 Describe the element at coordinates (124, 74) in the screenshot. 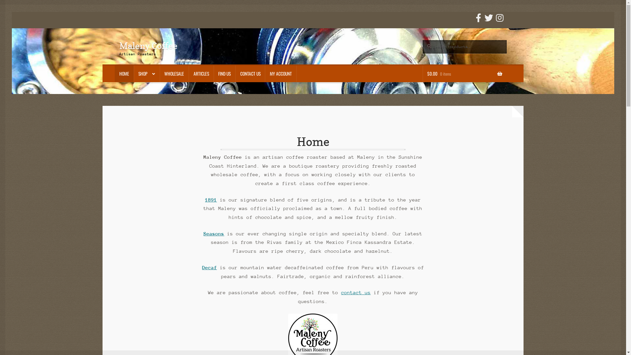

I see `HOME` at that location.